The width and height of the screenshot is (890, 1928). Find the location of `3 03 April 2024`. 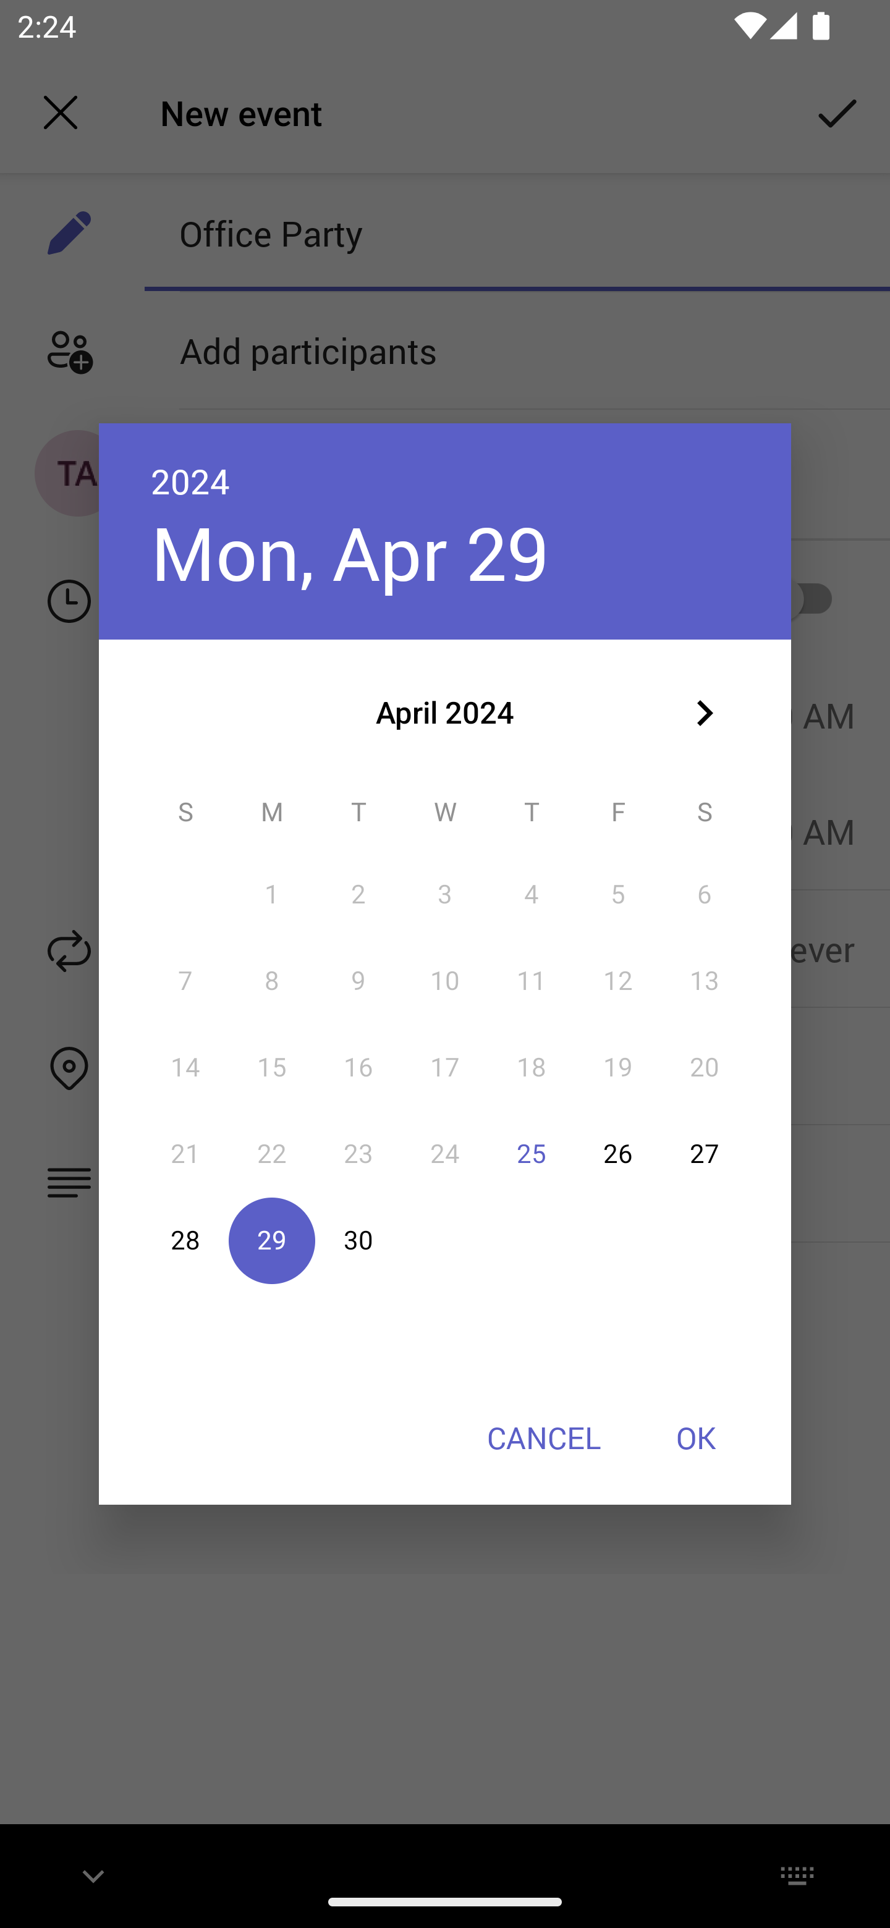

3 03 April 2024 is located at coordinates (445, 895).